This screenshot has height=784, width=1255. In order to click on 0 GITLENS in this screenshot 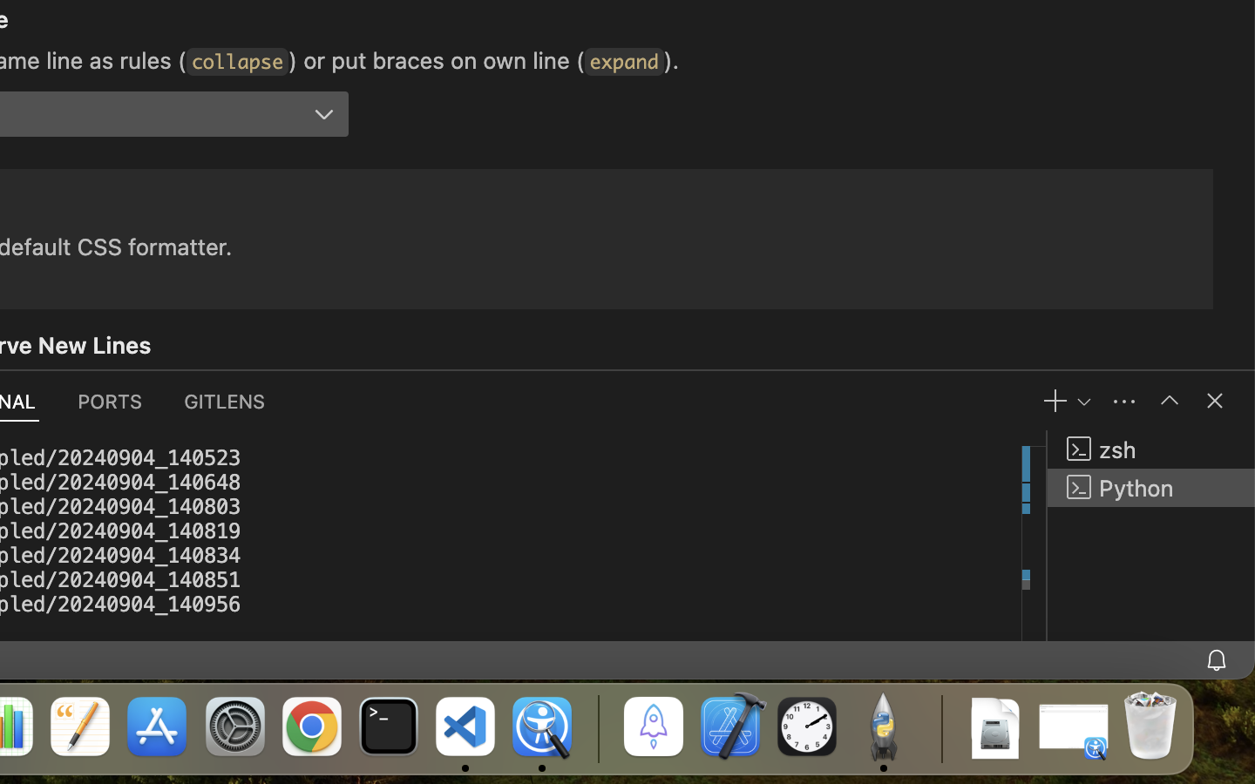, I will do `click(226, 401)`.